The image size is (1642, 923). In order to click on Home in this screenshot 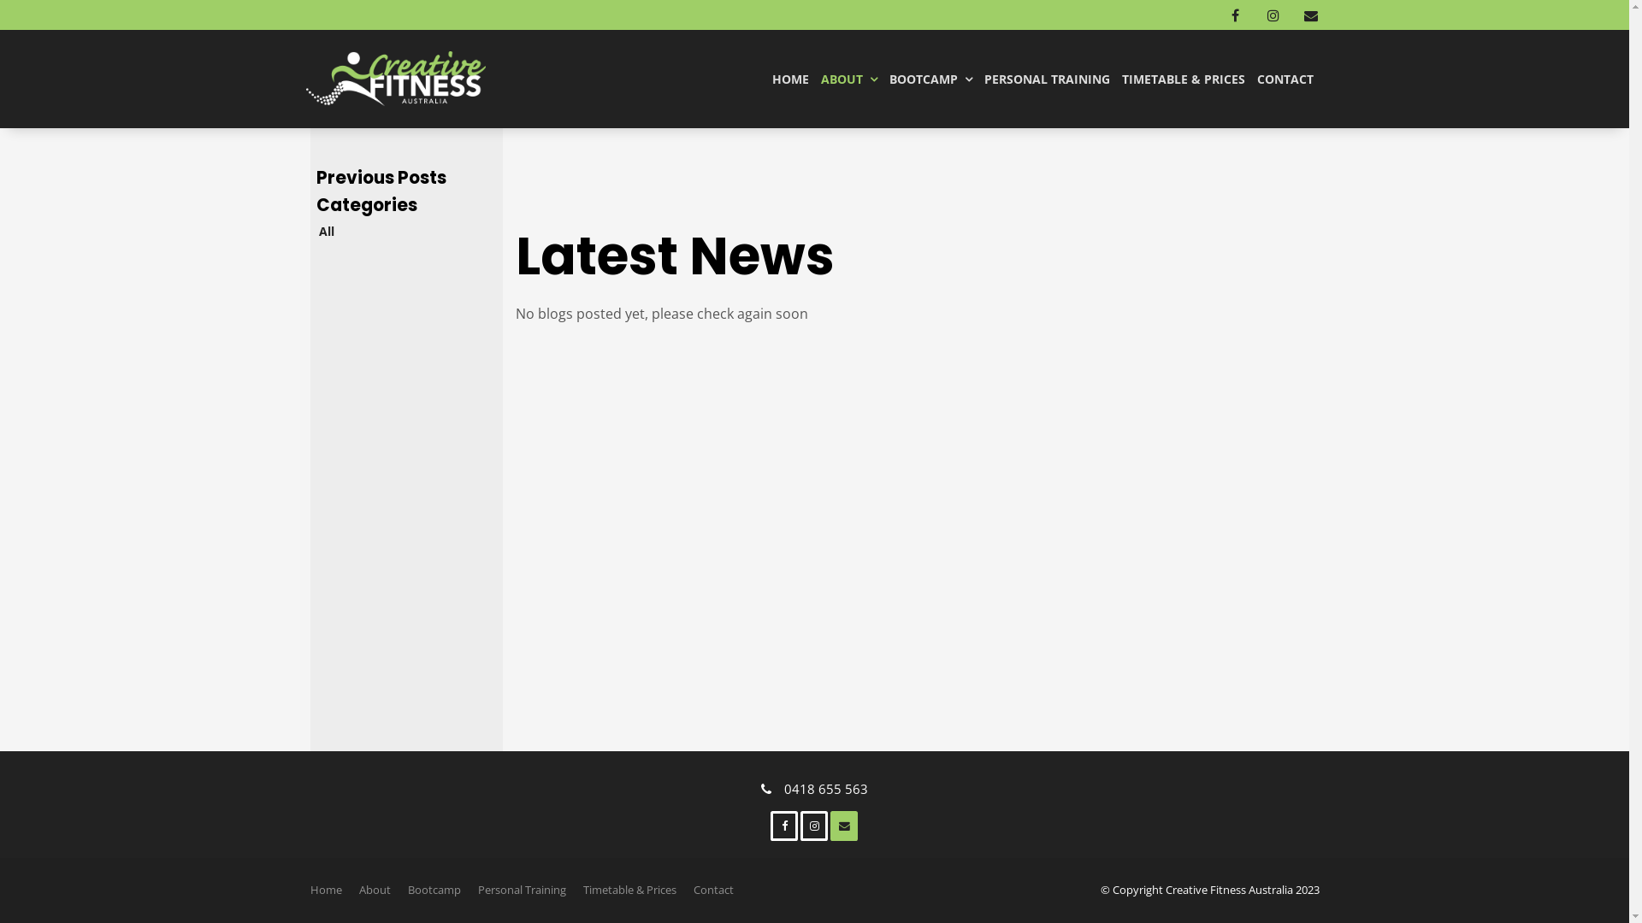, I will do `click(325, 891)`.